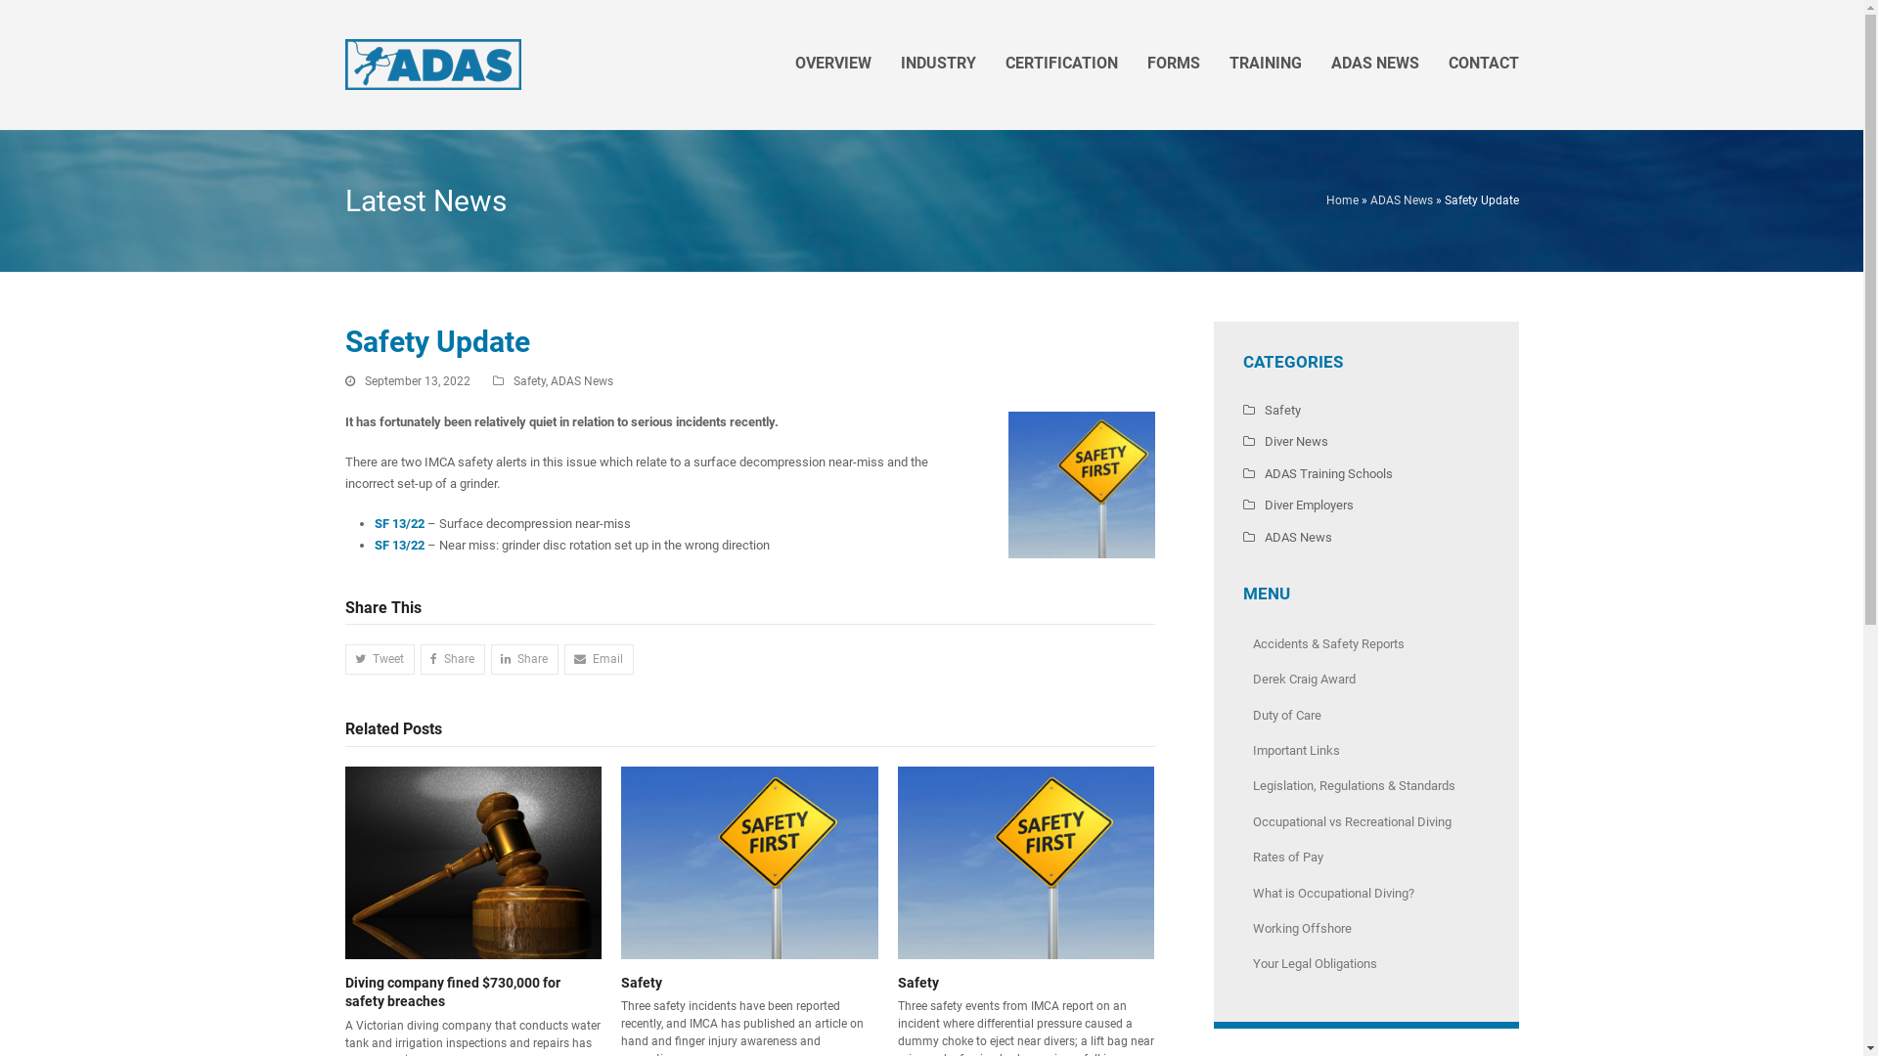  I want to click on Diver News, so click(1285, 442).